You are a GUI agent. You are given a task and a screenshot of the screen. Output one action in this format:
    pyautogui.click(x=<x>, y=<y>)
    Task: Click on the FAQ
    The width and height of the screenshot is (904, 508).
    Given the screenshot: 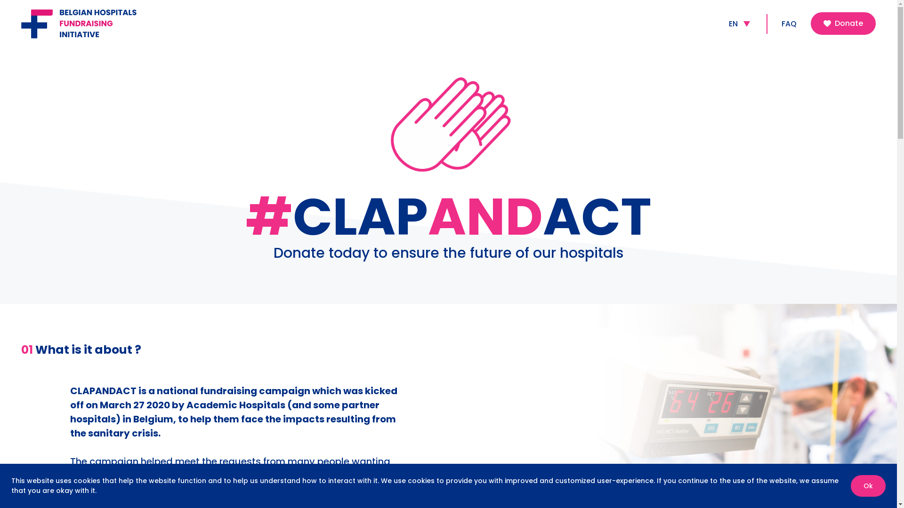 What is the action you would take?
    pyautogui.click(x=789, y=24)
    